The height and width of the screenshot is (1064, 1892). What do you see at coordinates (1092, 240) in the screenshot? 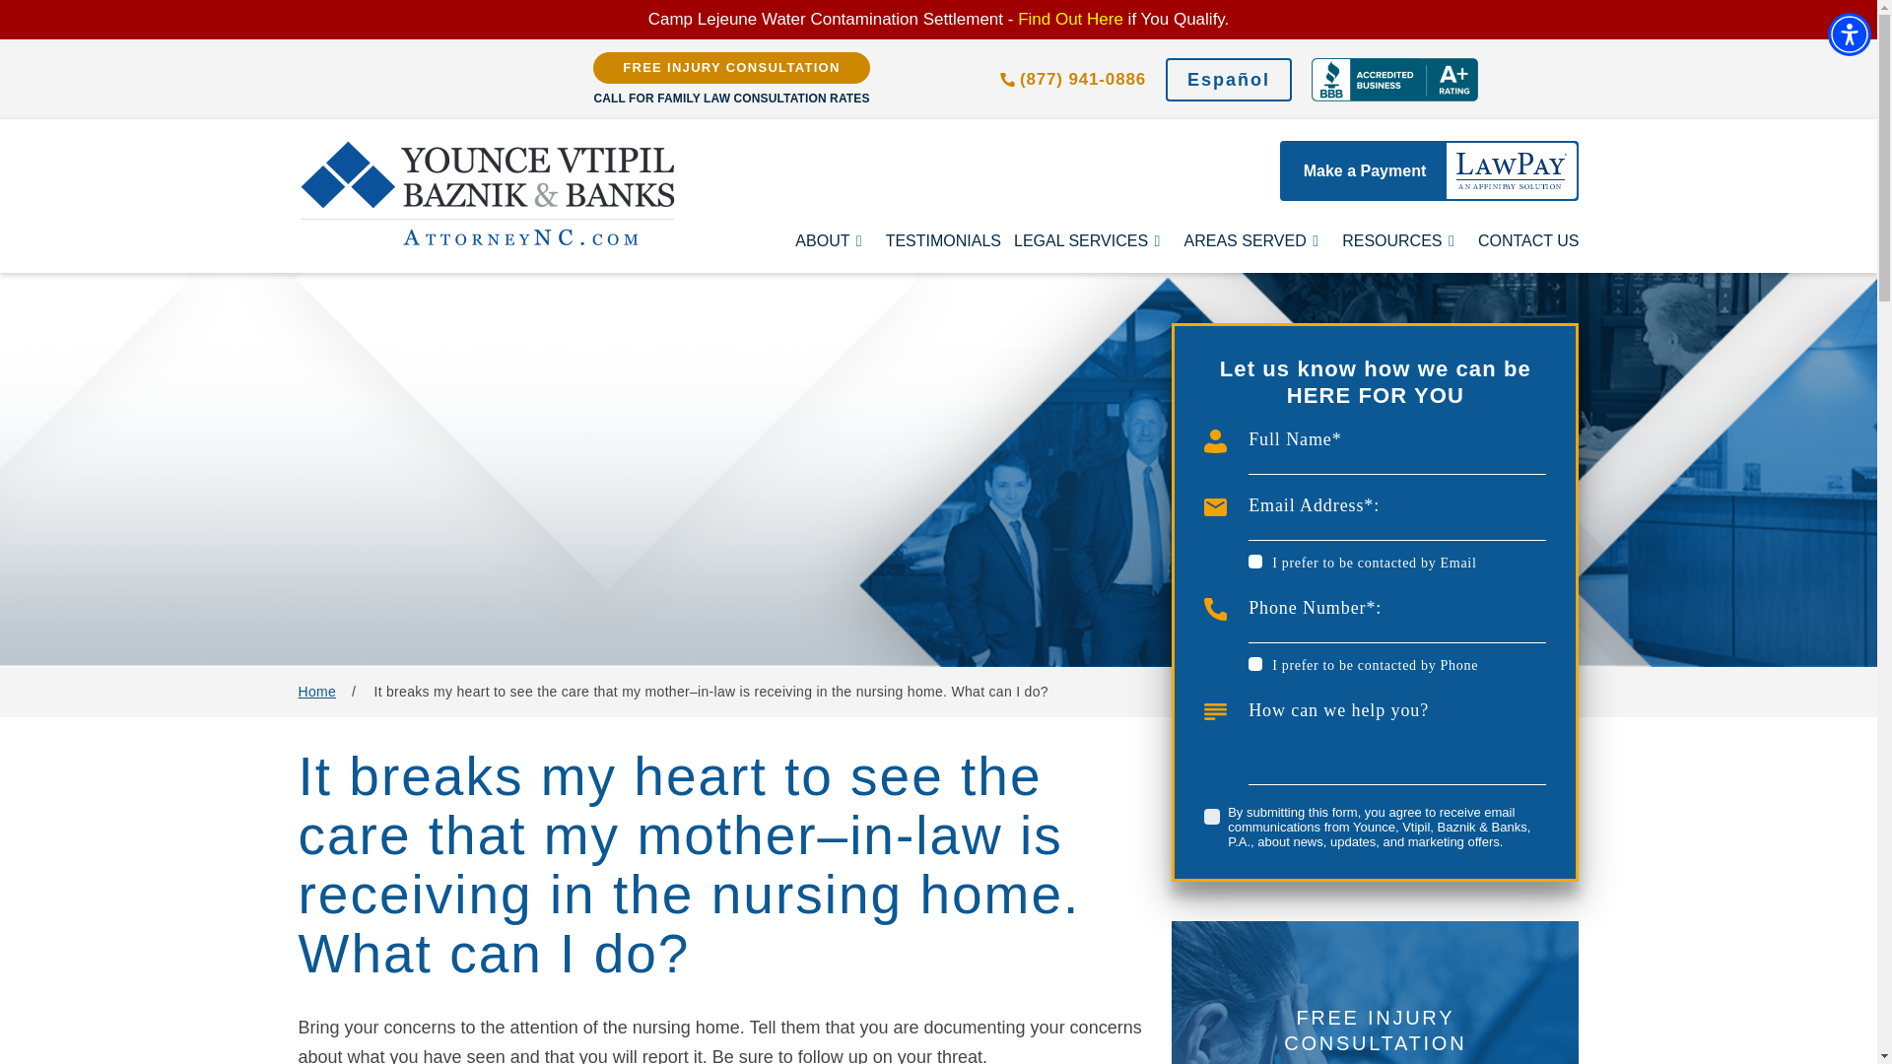
I see `LEGAL SERVICES` at bounding box center [1092, 240].